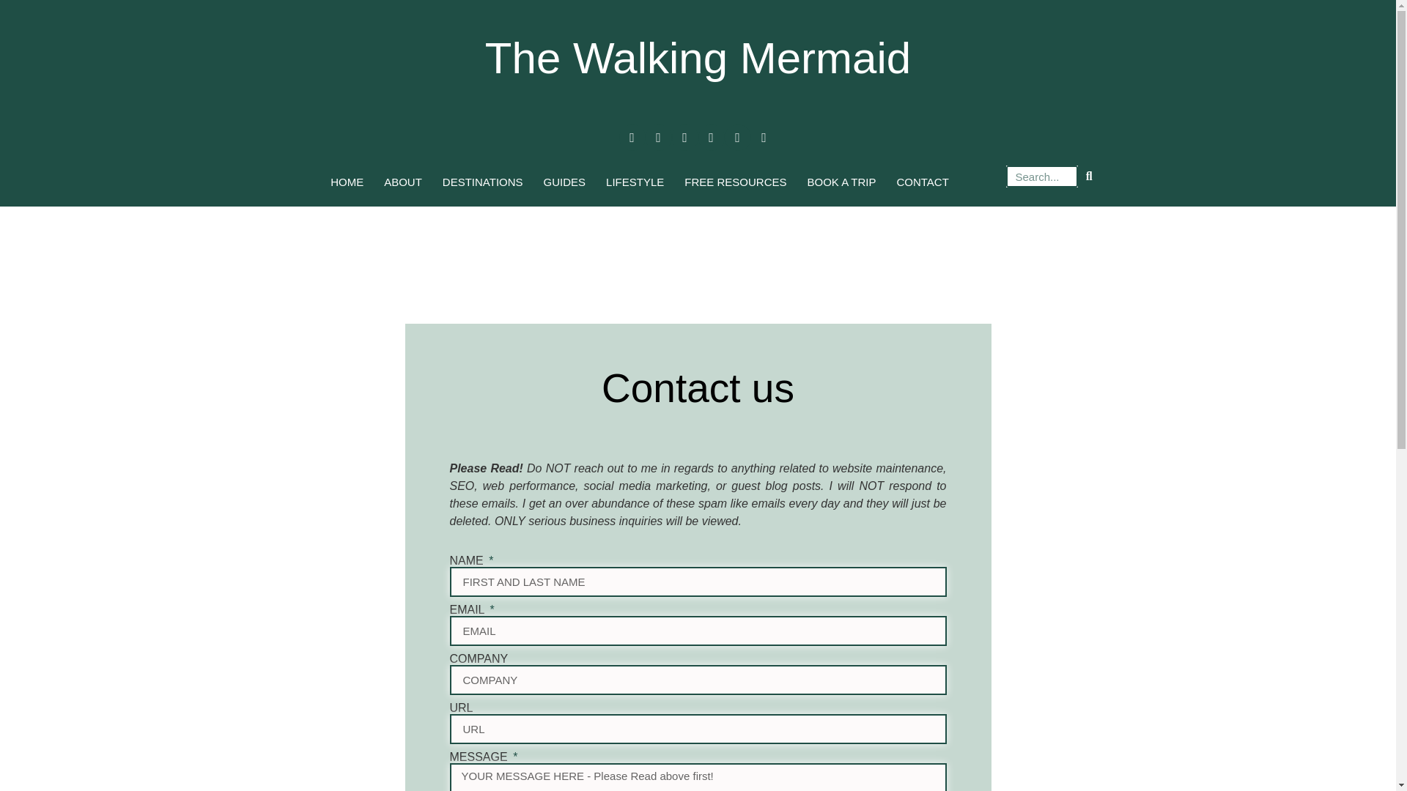 This screenshot has height=791, width=1407. Describe the element at coordinates (347, 182) in the screenshot. I see `HOME` at that location.